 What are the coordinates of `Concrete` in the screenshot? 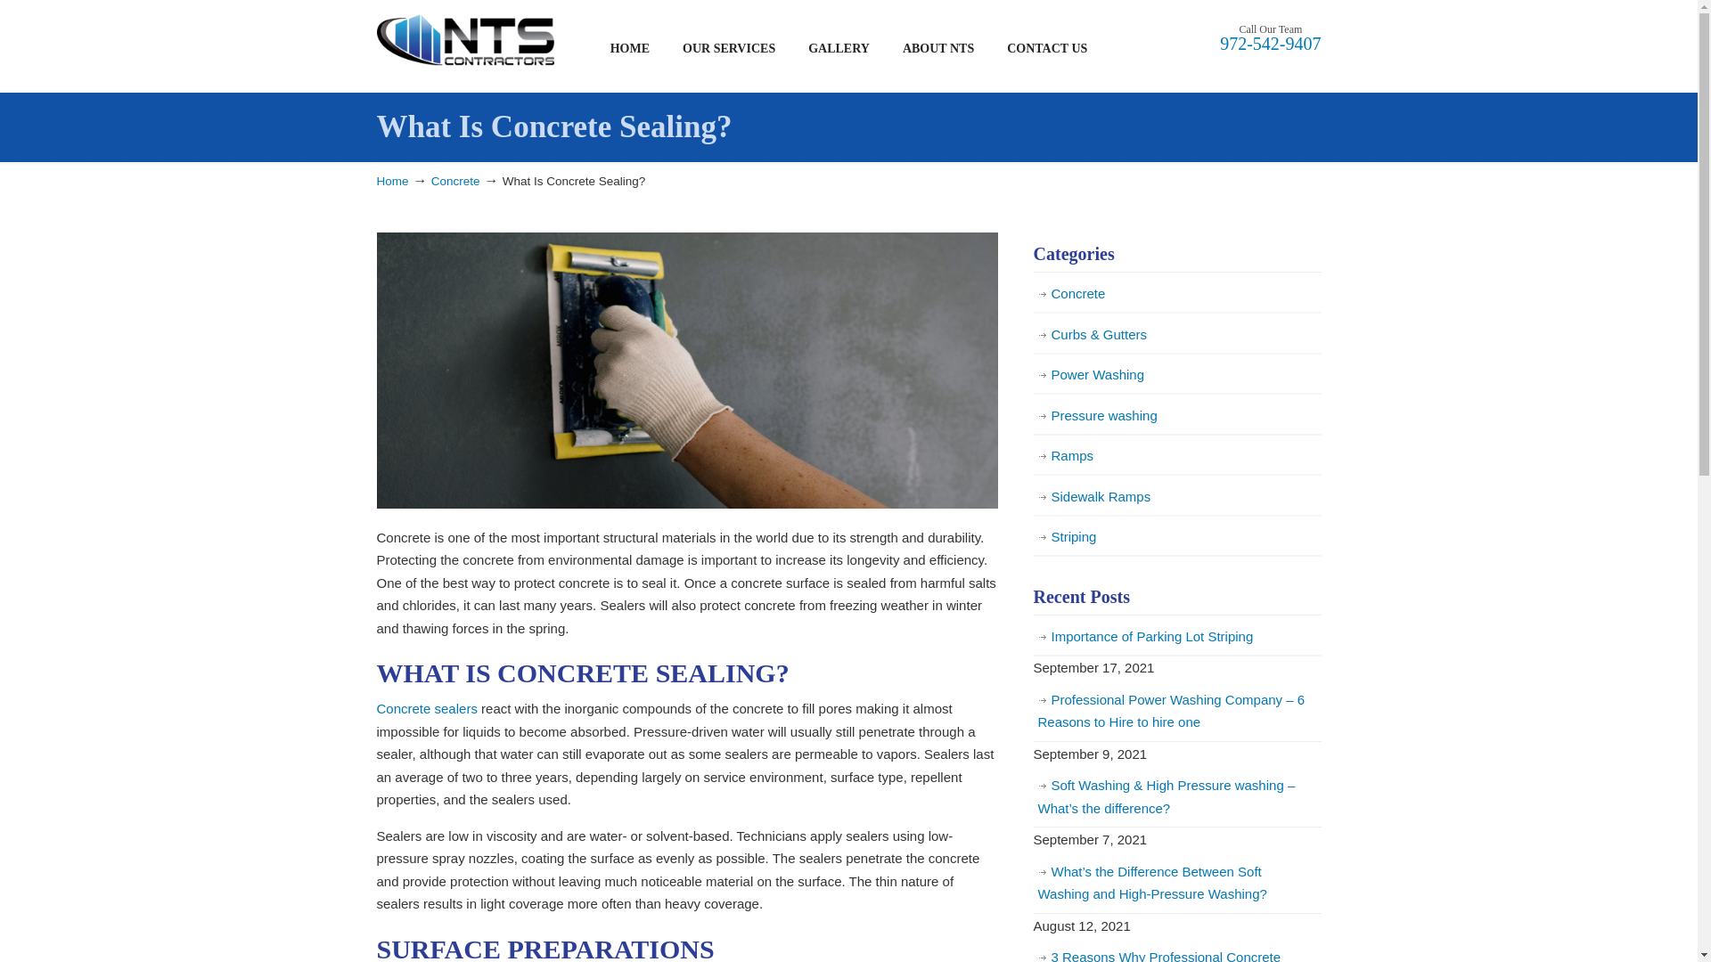 It's located at (455, 180).